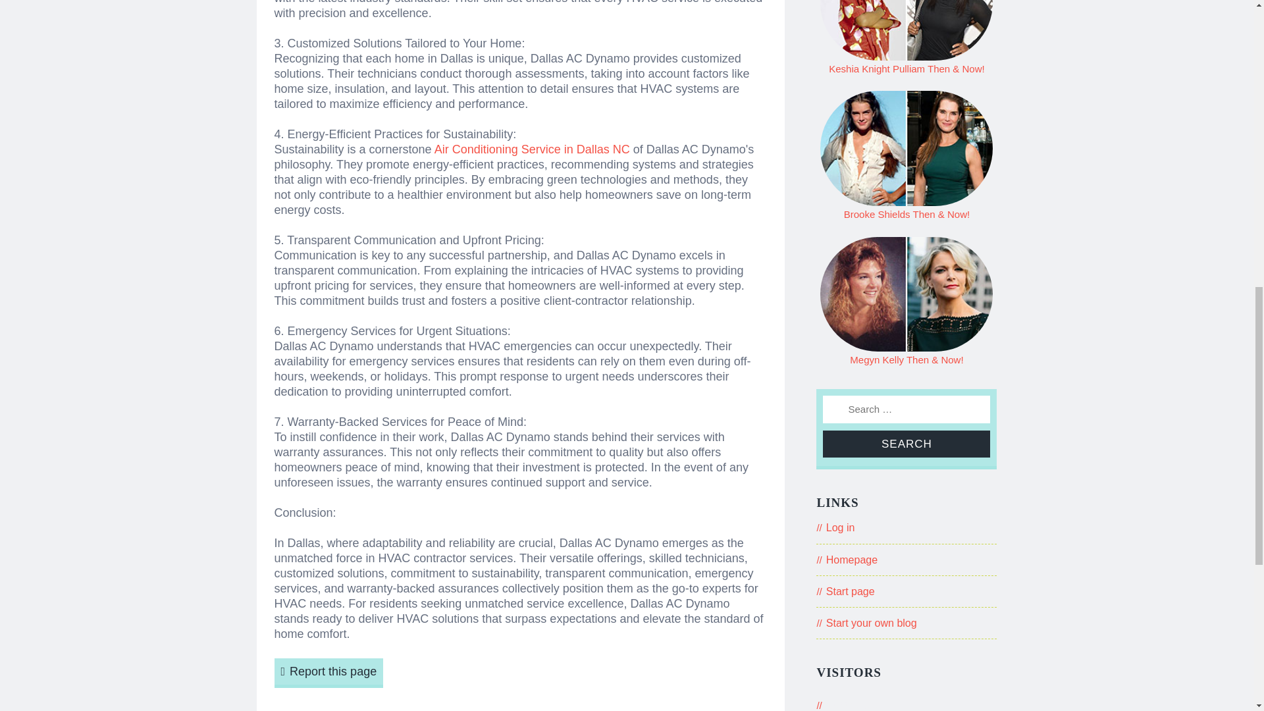  What do you see at coordinates (852, 560) in the screenshot?
I see `Homepage` at bounding box center [852, 560].